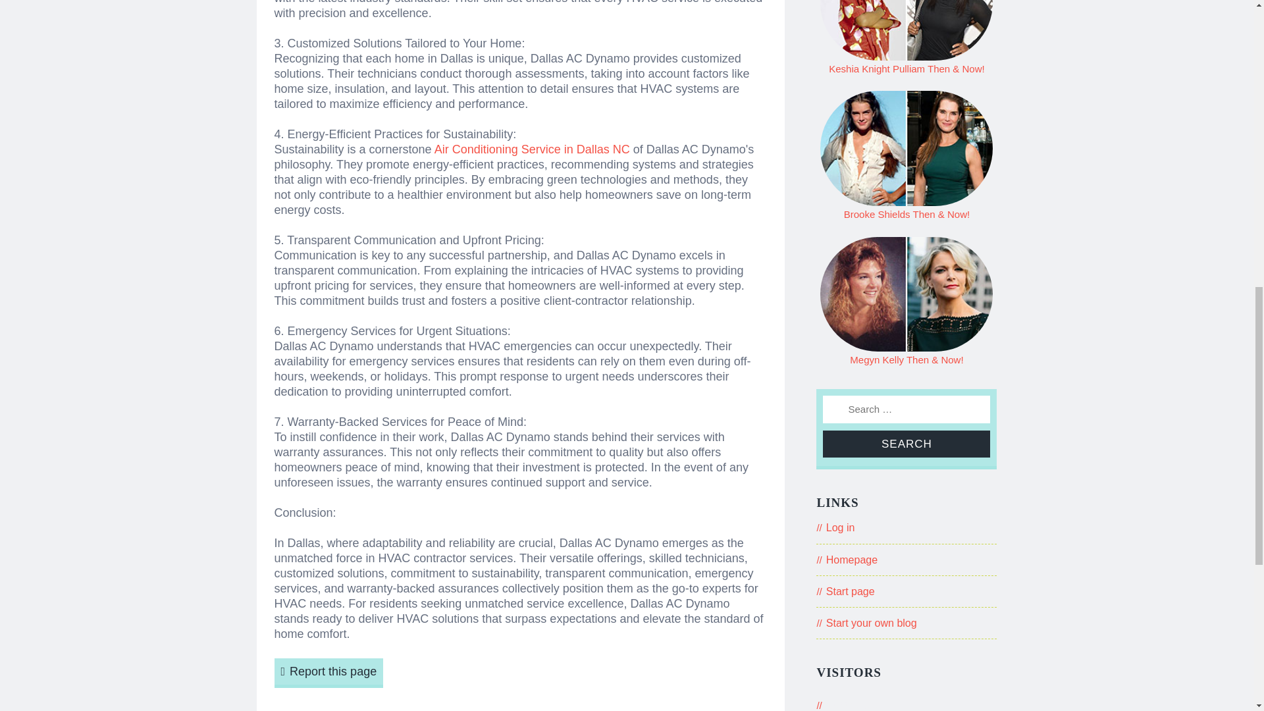  What do you see at coordinates (852, 560) in the screenshot?
I see `Homepage` at bounding box center [852, 560].